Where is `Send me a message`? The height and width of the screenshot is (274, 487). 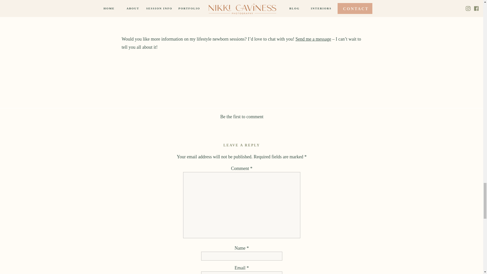
Send me a message is located at coordinates (313, 39).